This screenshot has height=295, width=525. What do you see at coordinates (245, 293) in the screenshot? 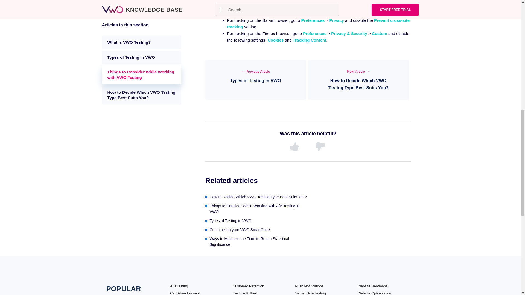
I see `Feature Rollout` at bounding box center [245, 293].